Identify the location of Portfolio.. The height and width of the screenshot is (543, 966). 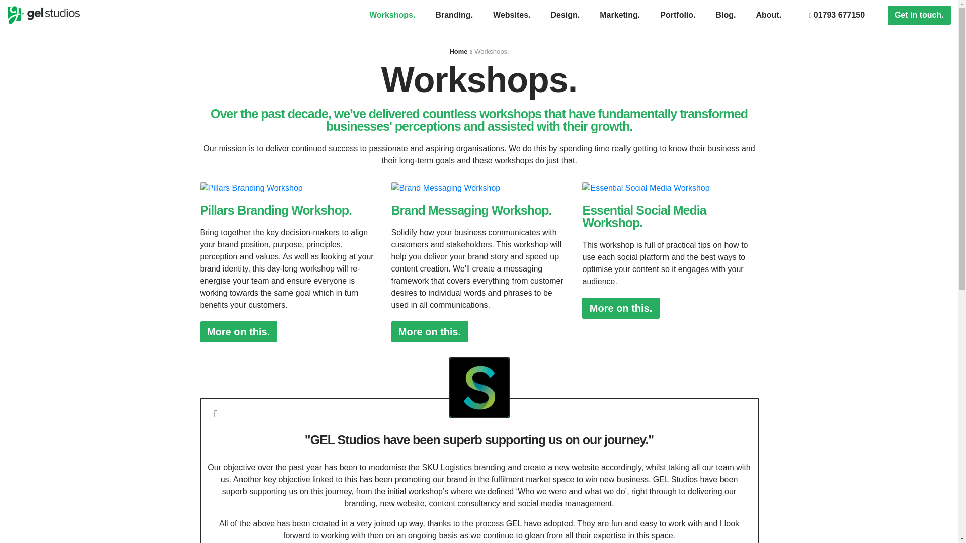
(677, 15).